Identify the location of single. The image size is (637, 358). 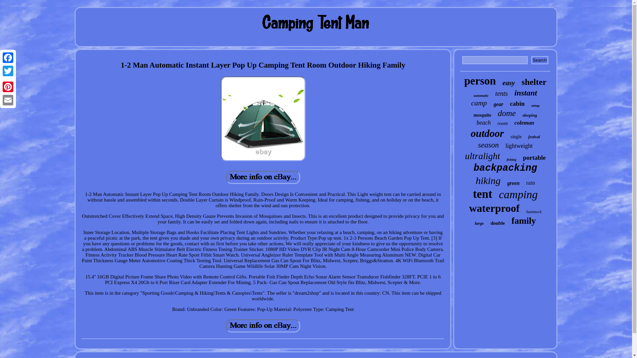
(516, 137).